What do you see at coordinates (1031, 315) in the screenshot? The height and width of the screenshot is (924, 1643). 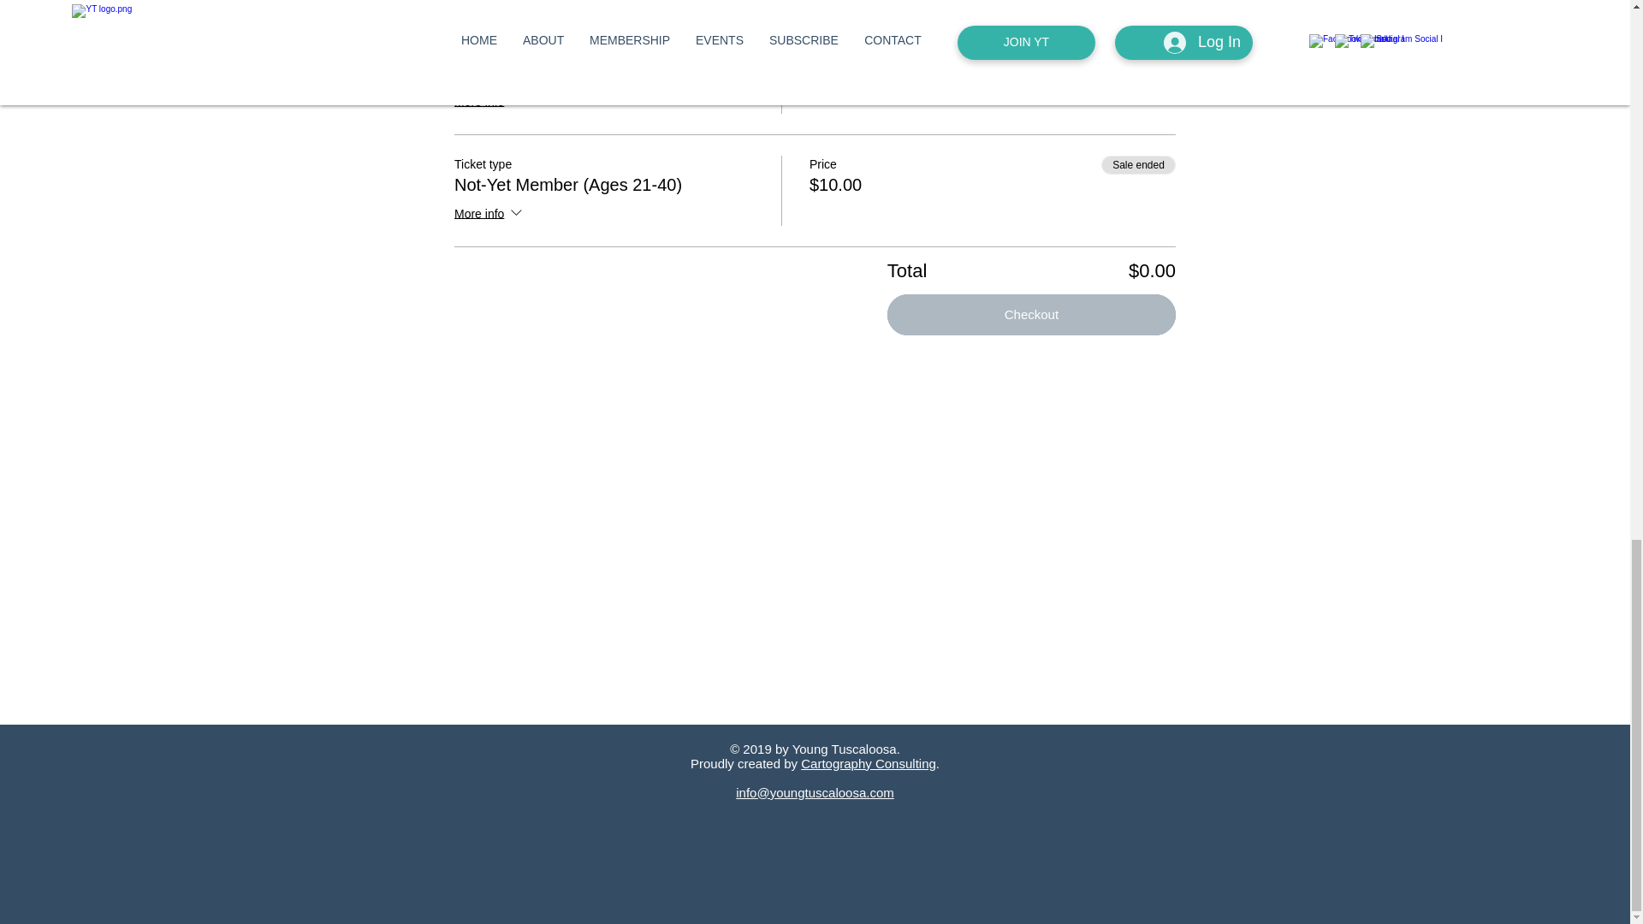 I see `Checkout` at bounding box center [1031, 315].